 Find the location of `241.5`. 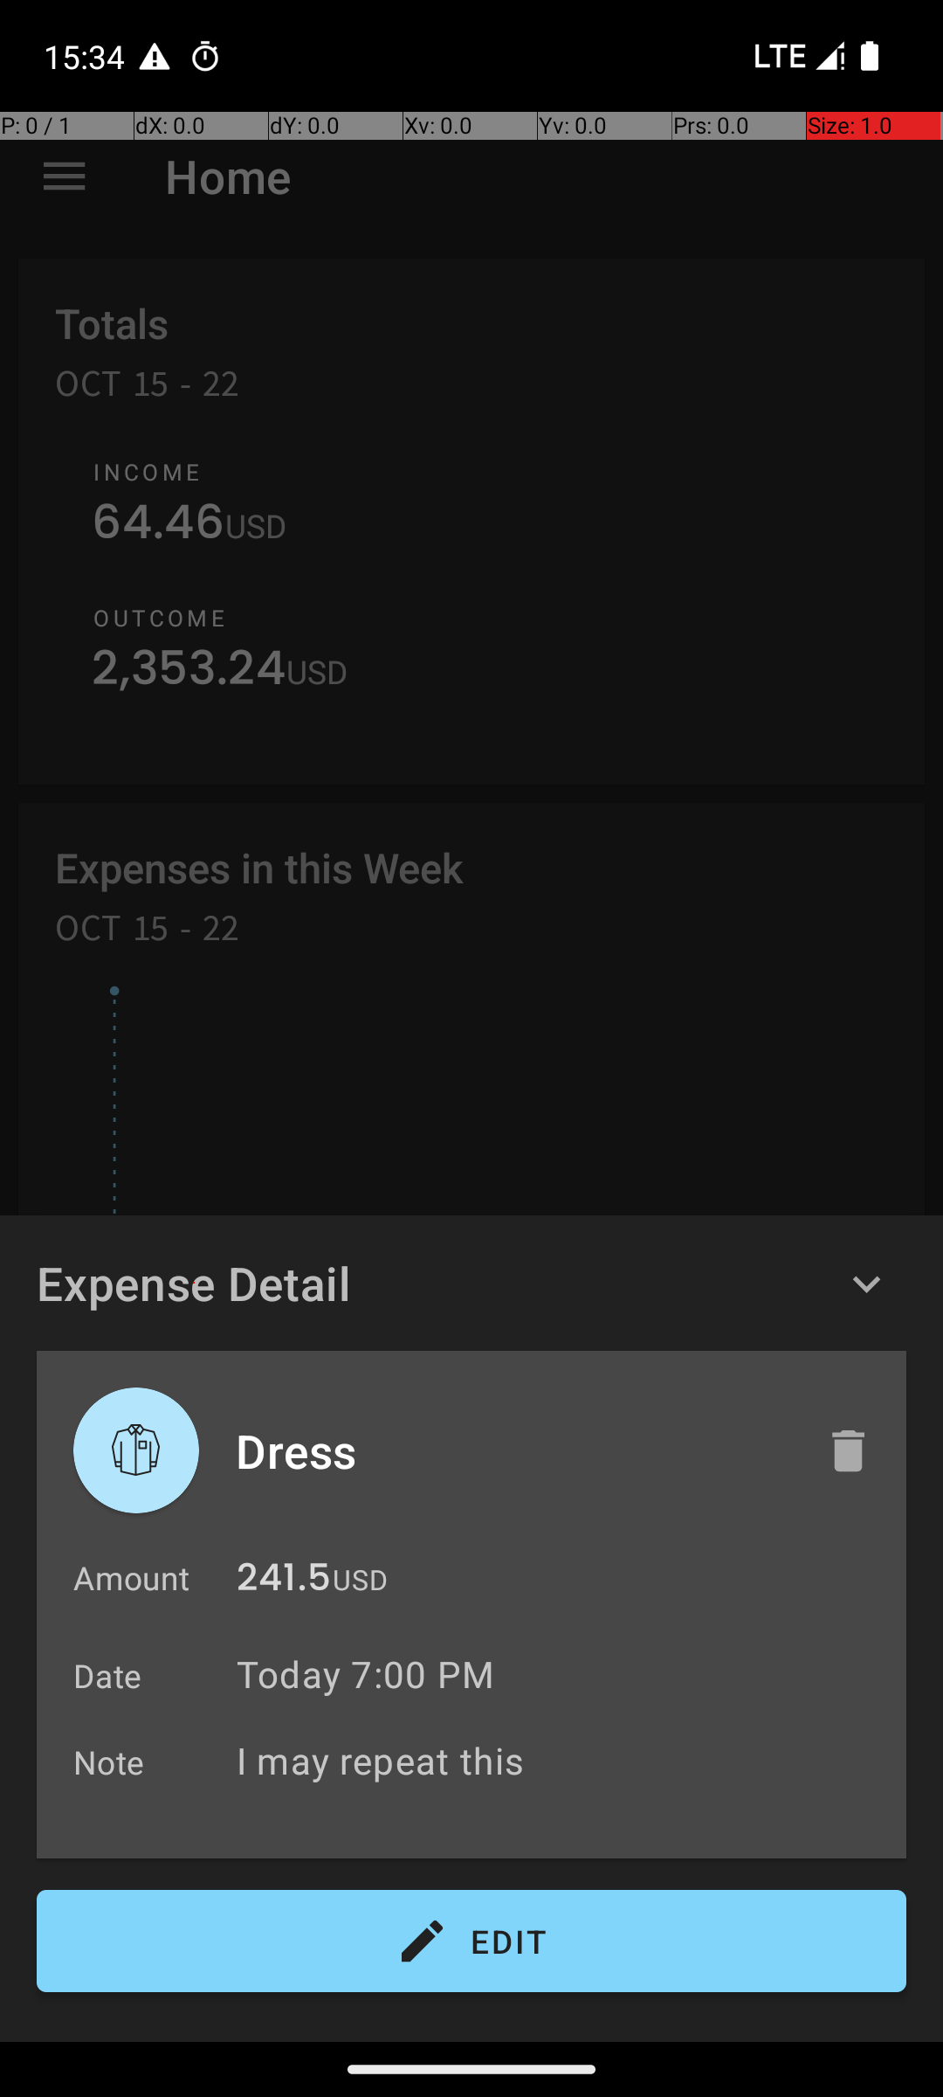

241.5 is located at coordinates (284, 1581).